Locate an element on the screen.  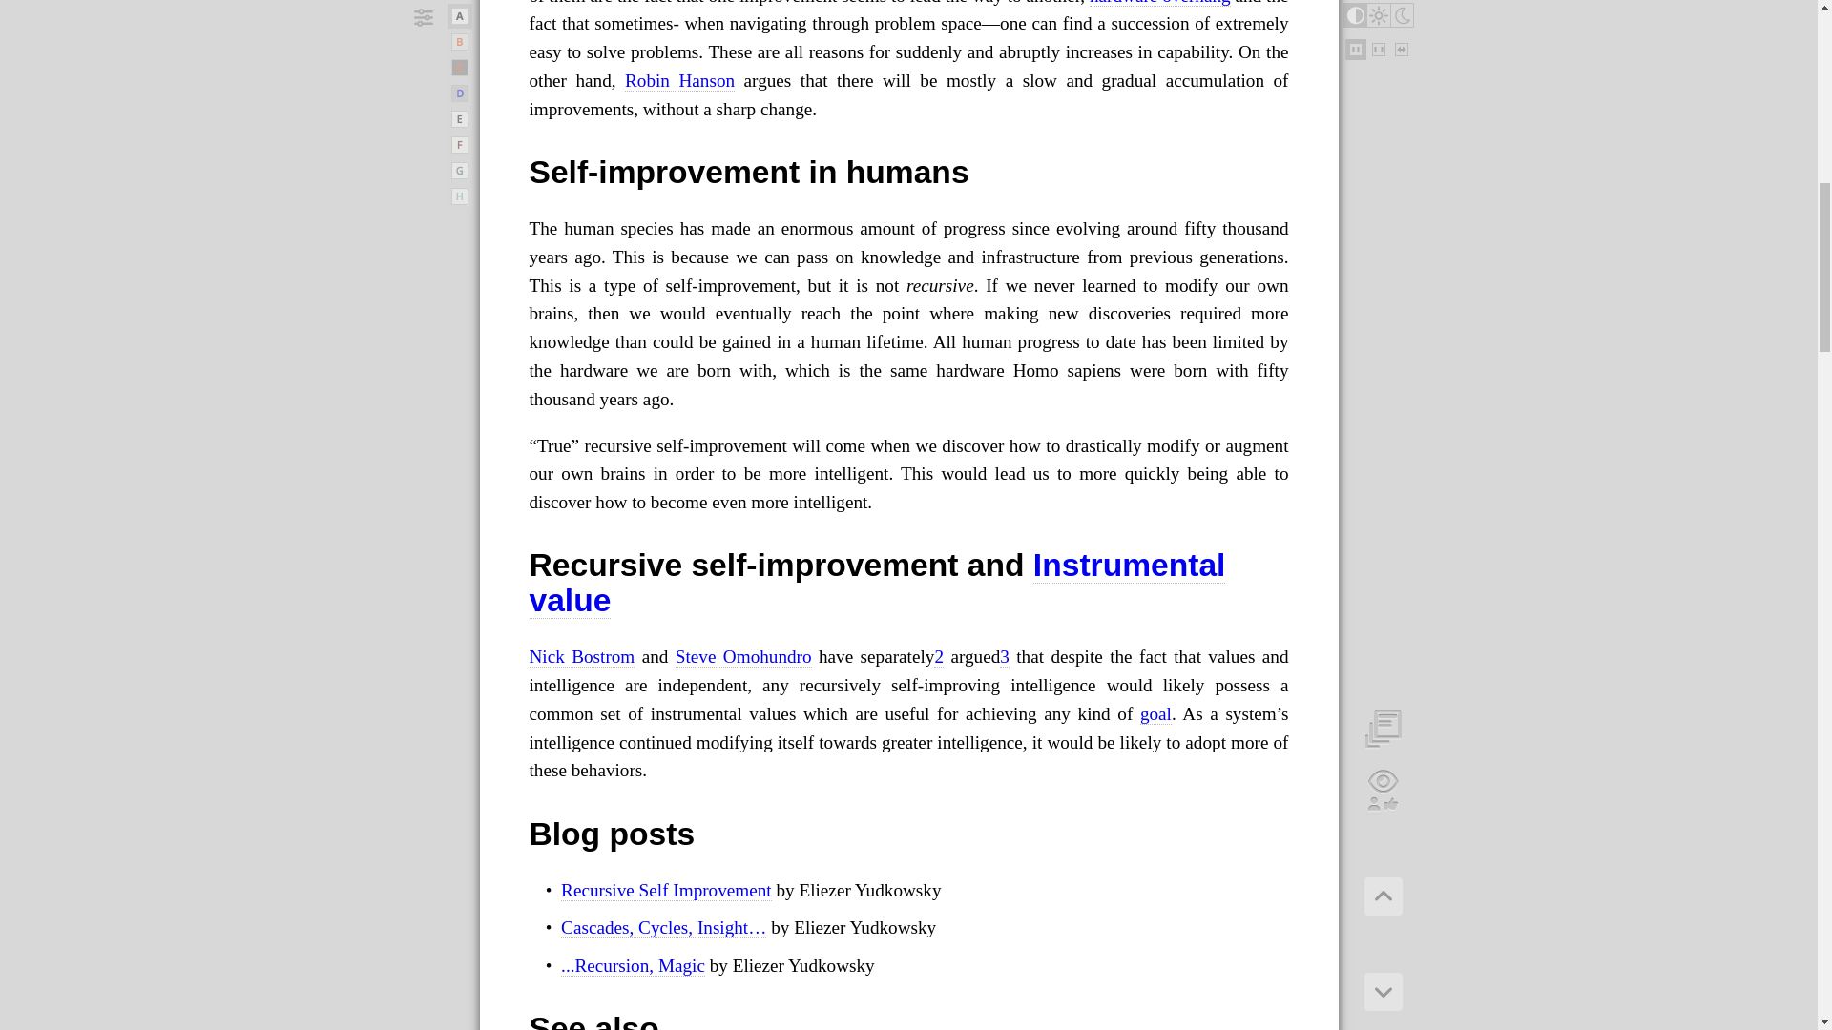
goal is located at coordinates (1155, 713).